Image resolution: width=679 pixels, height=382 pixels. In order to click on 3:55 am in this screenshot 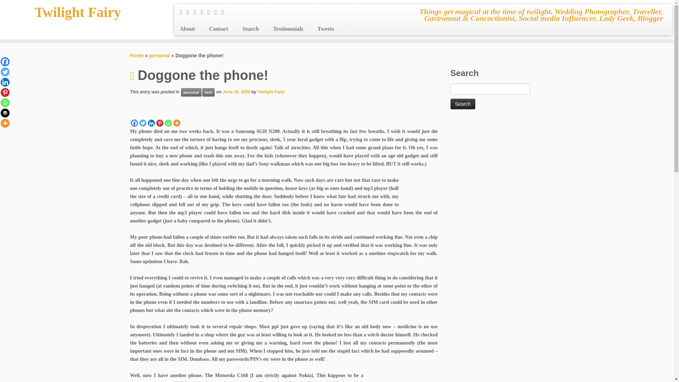, I will do `click(236, 92)`.